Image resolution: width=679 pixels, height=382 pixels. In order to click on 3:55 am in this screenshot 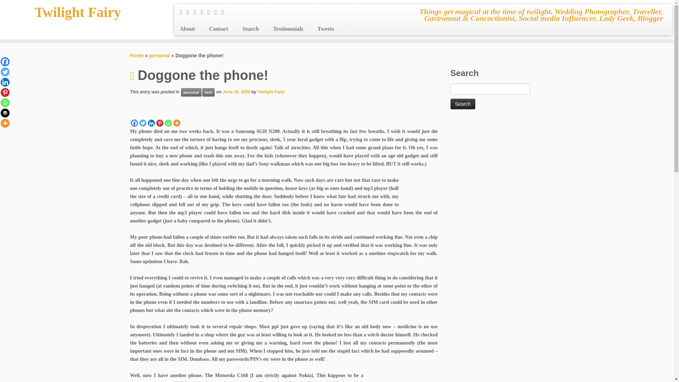, I will do `click(236, 92)`.